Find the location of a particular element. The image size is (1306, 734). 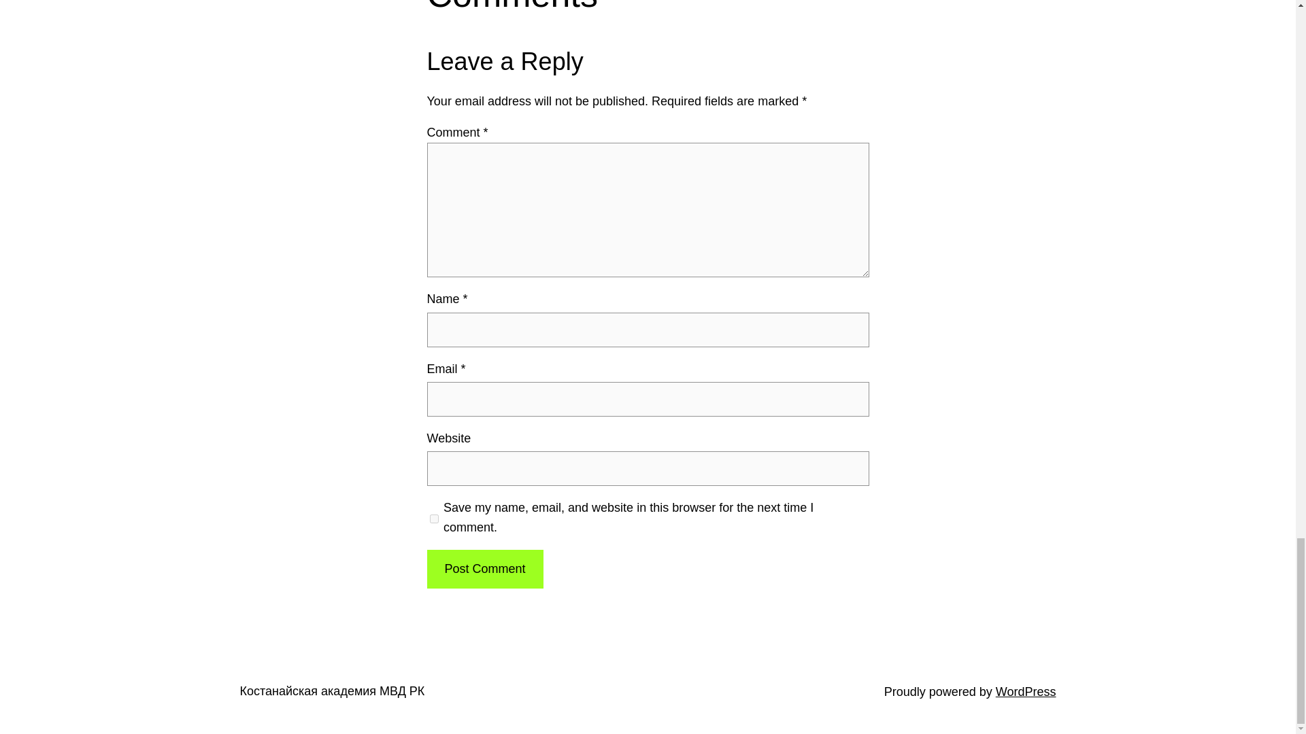

Post Comment is located at coordinates (484, 569).